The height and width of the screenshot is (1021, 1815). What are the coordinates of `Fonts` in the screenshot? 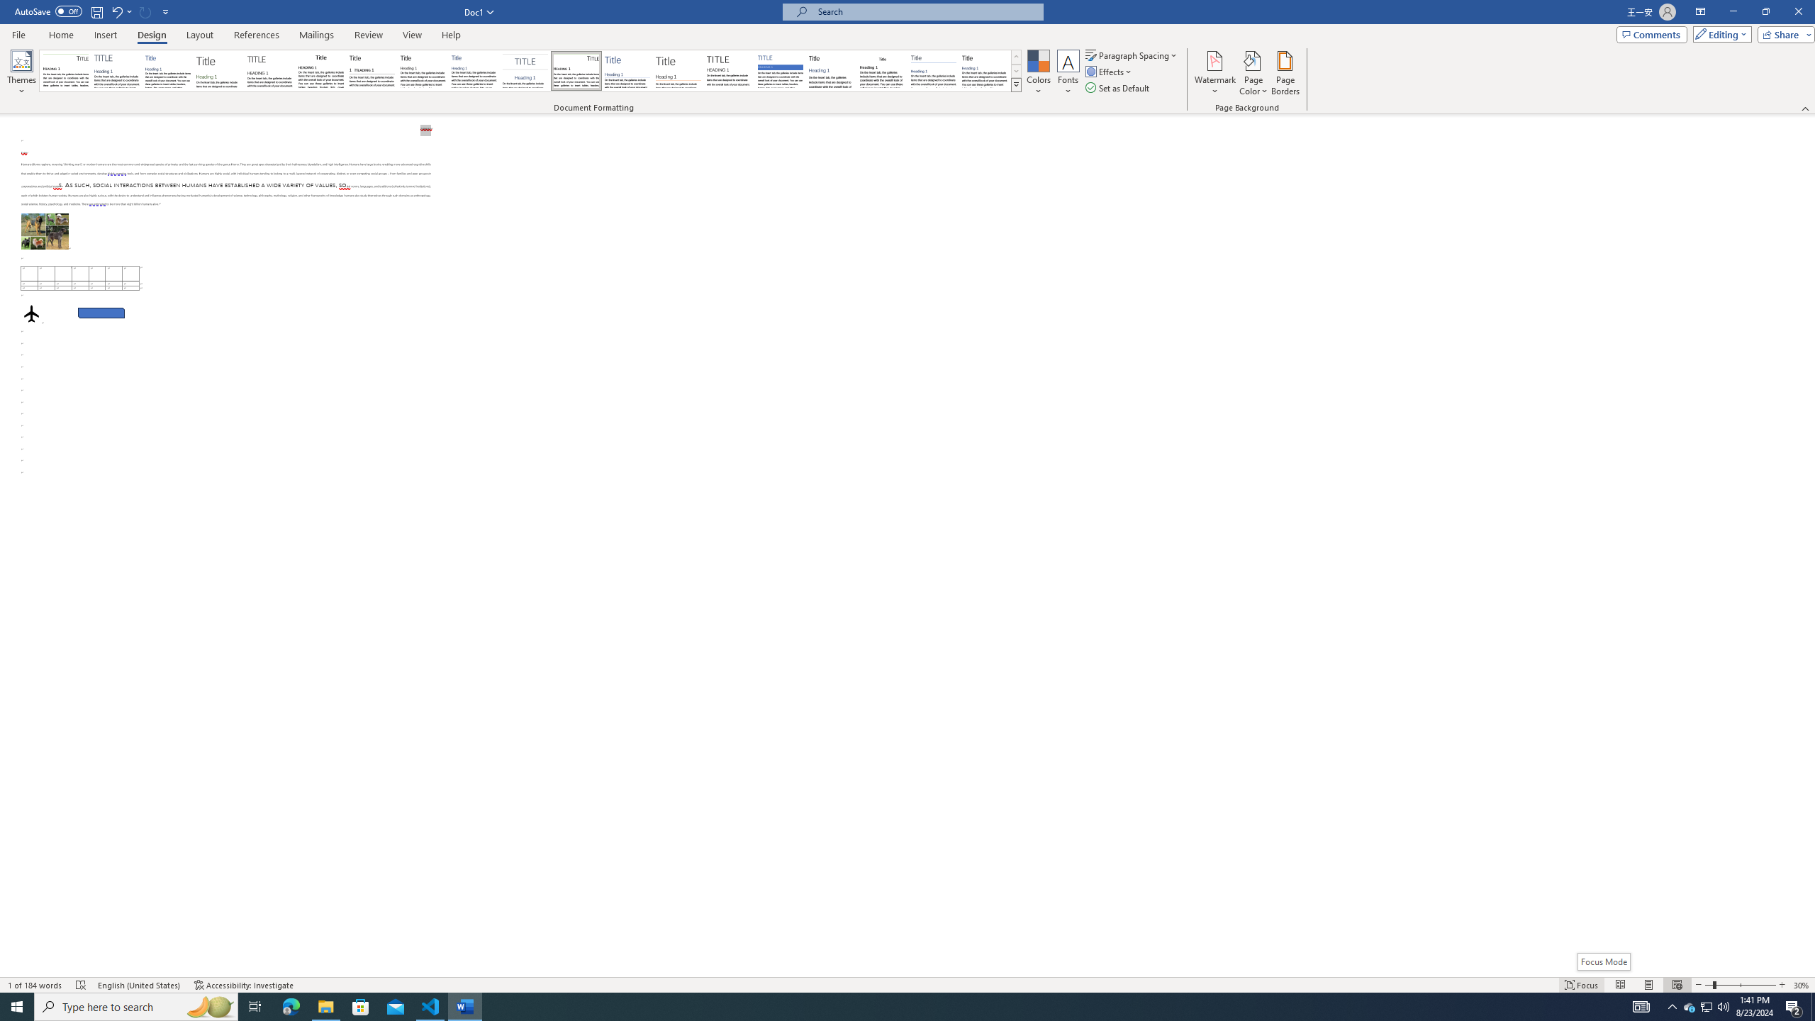 It's located at (1068, 73).